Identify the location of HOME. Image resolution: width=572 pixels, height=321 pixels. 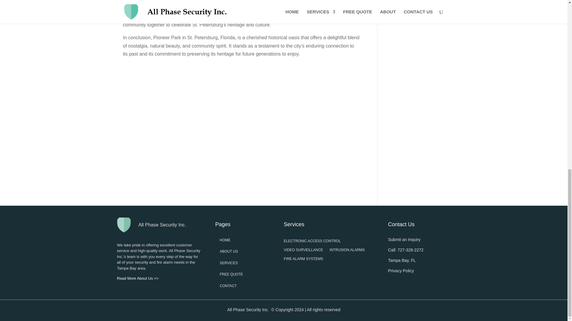
(225, 240).